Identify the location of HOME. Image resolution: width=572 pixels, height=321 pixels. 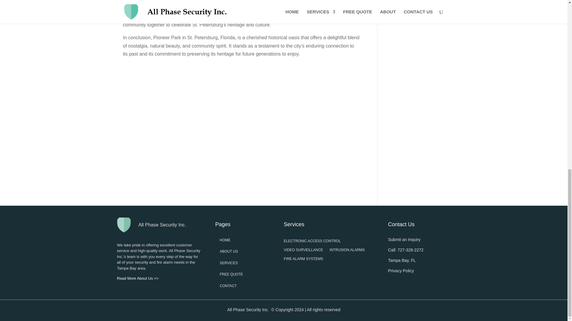
(225, 240).